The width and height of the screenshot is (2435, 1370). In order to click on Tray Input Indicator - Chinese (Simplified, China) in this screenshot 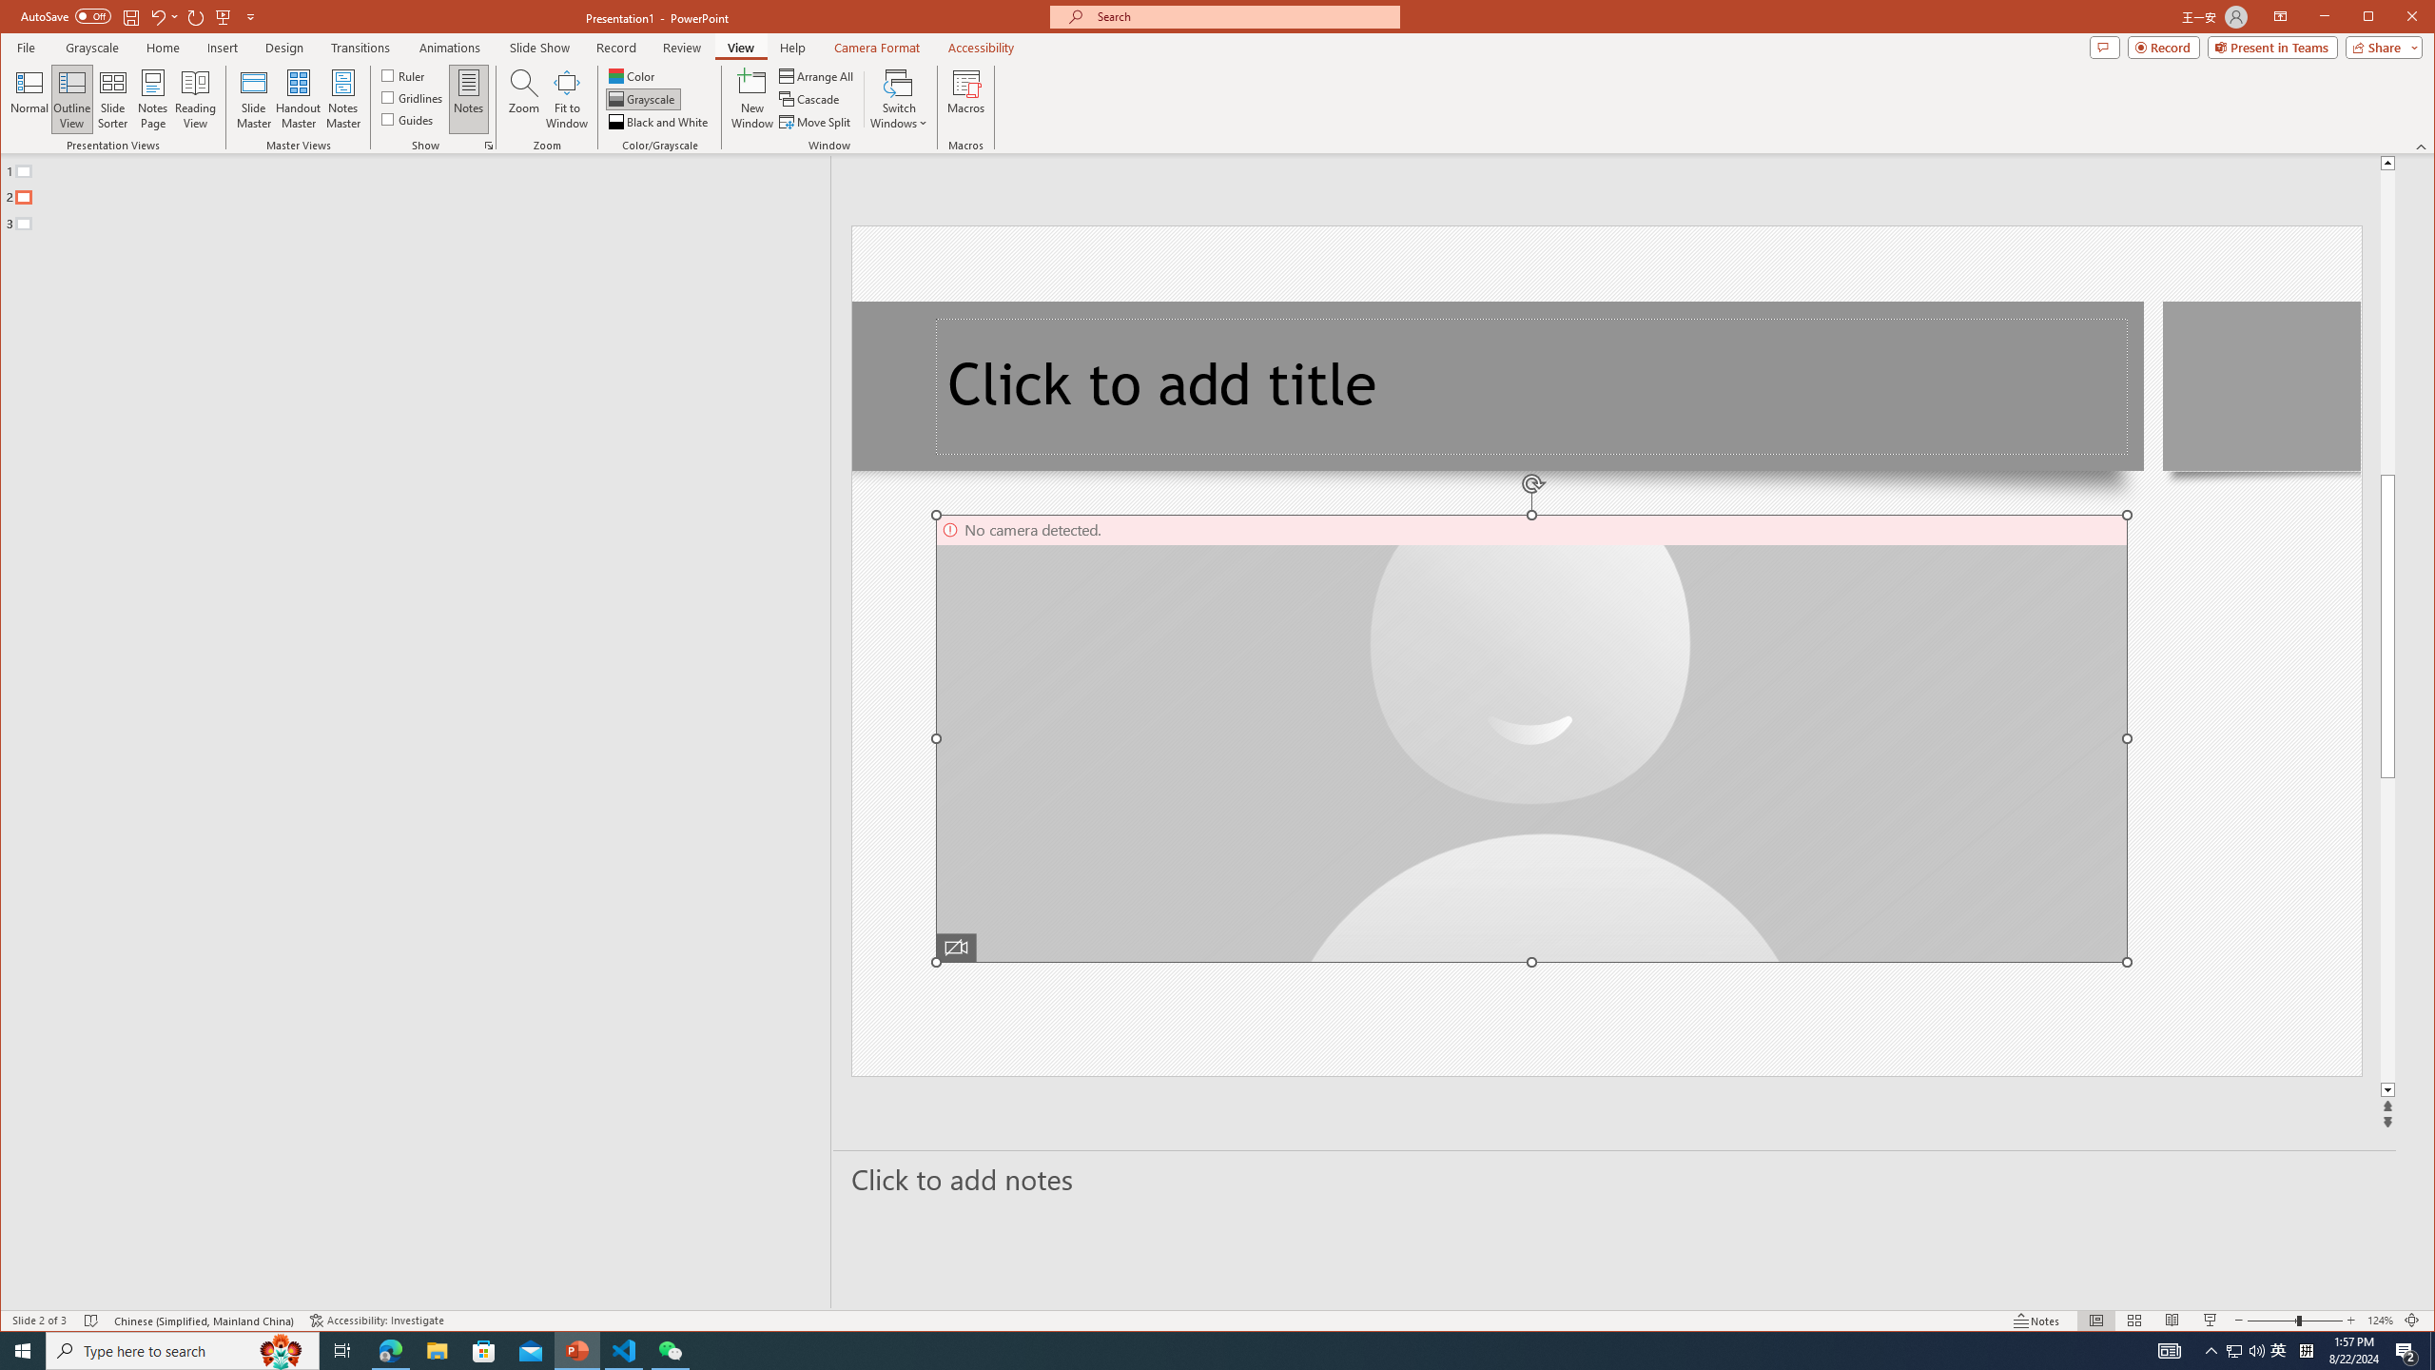, I will do `click(2306, 1351)`.